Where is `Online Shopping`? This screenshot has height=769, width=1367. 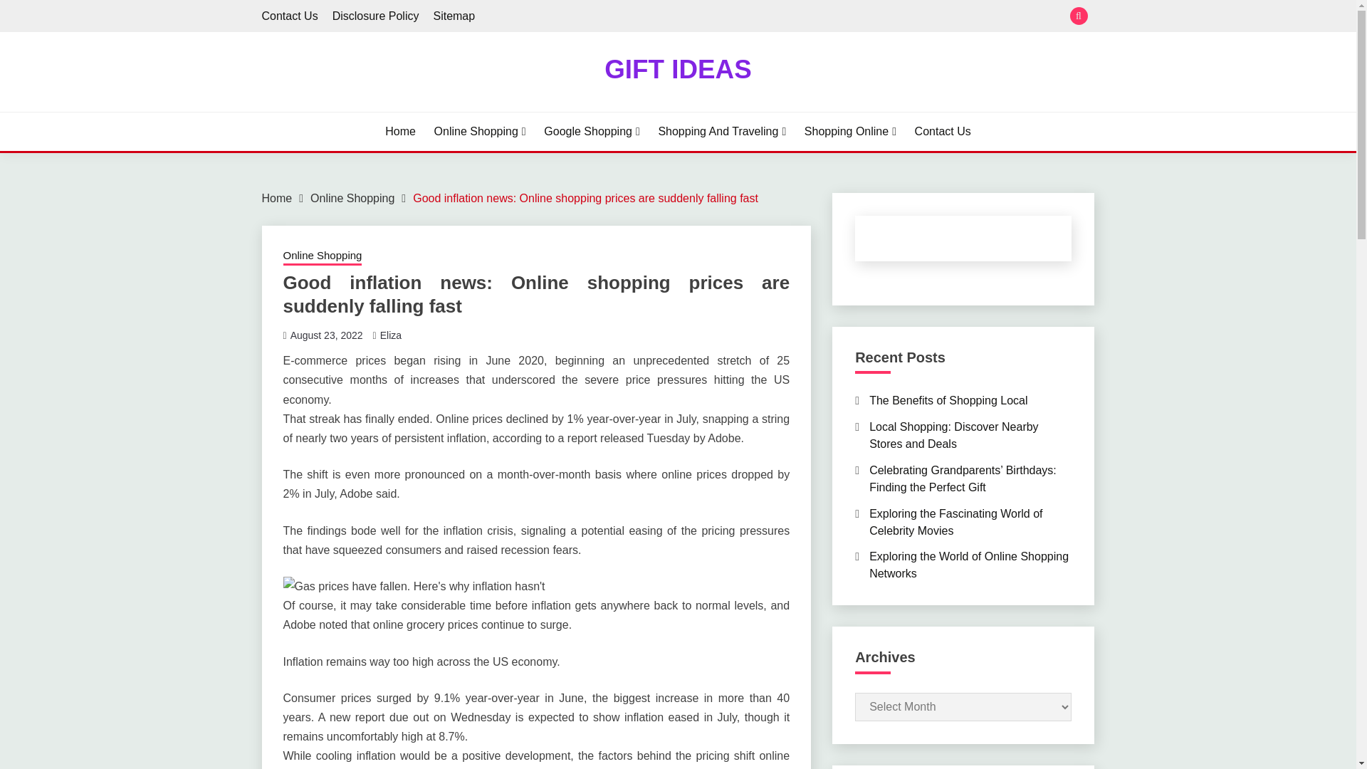 Online Shopping is located at coordinates (480, 131).